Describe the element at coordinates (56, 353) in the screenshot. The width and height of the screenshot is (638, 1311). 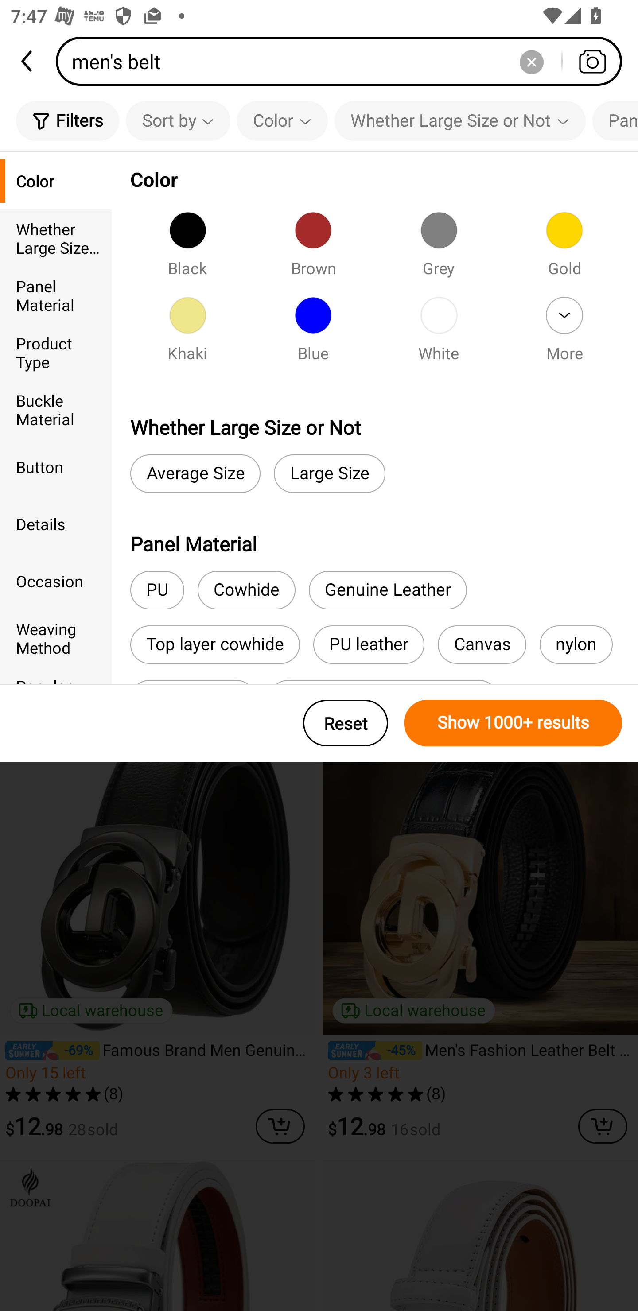
I see `Product Type` at that location.